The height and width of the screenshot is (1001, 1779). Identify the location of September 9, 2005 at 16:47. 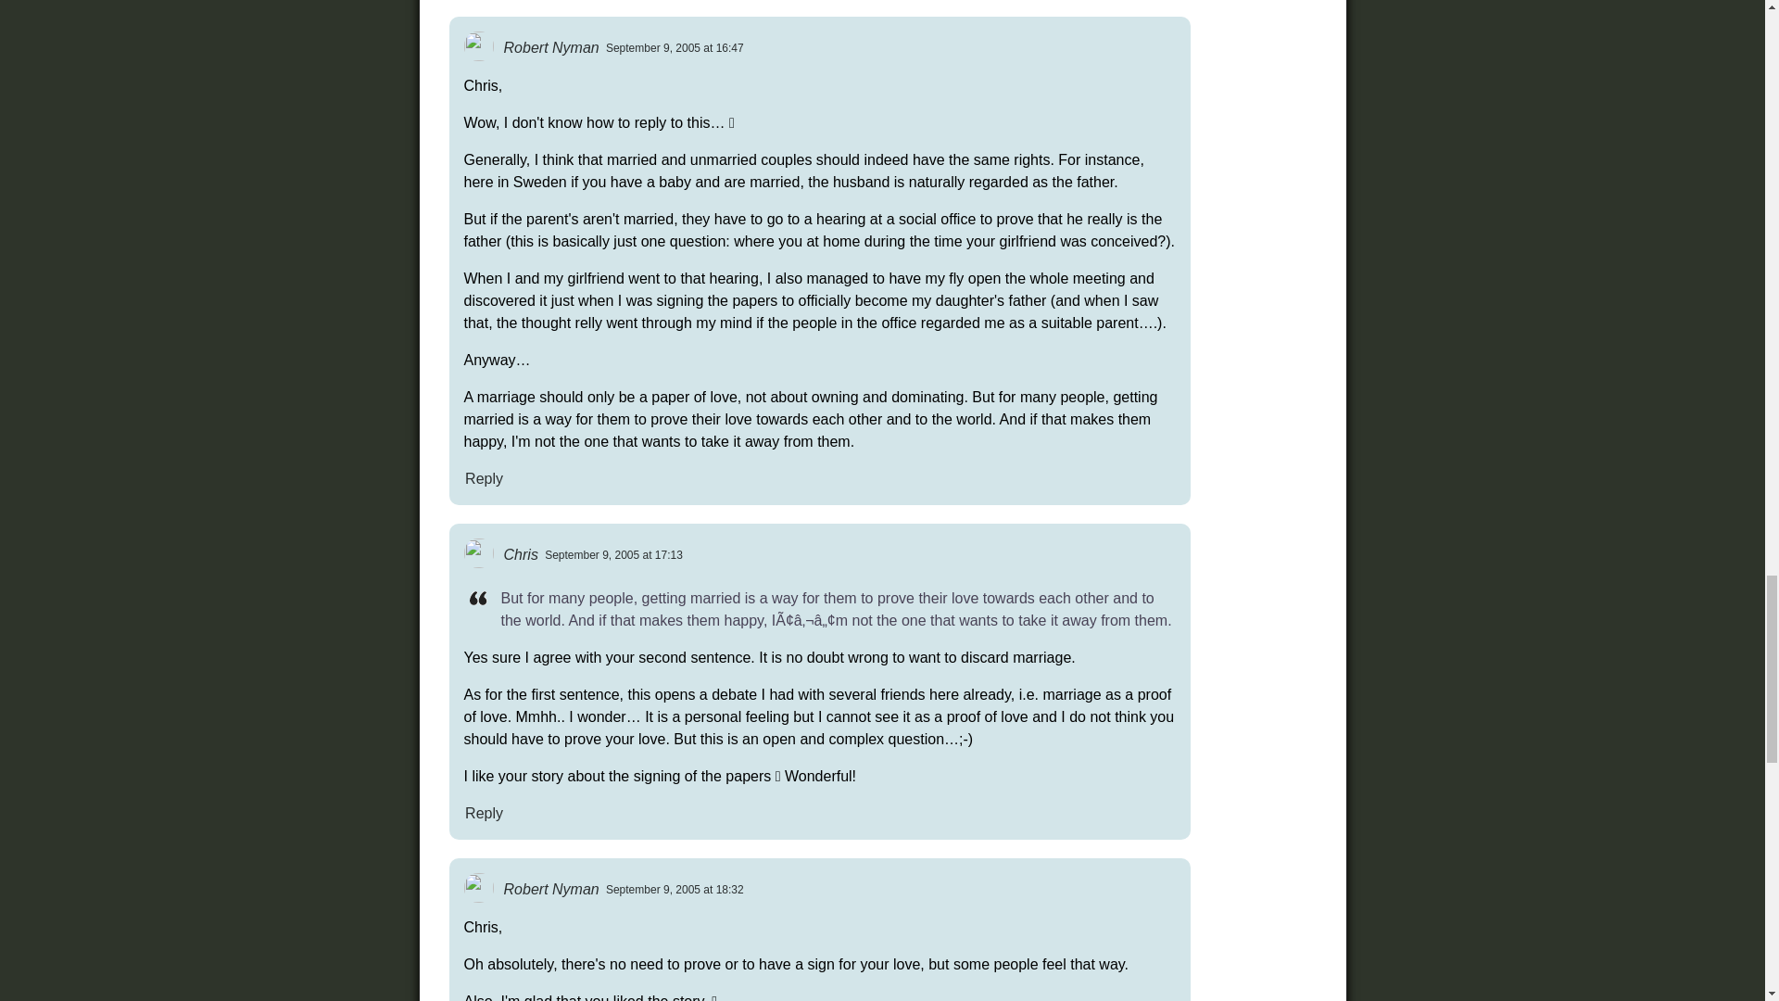
(675, 48).